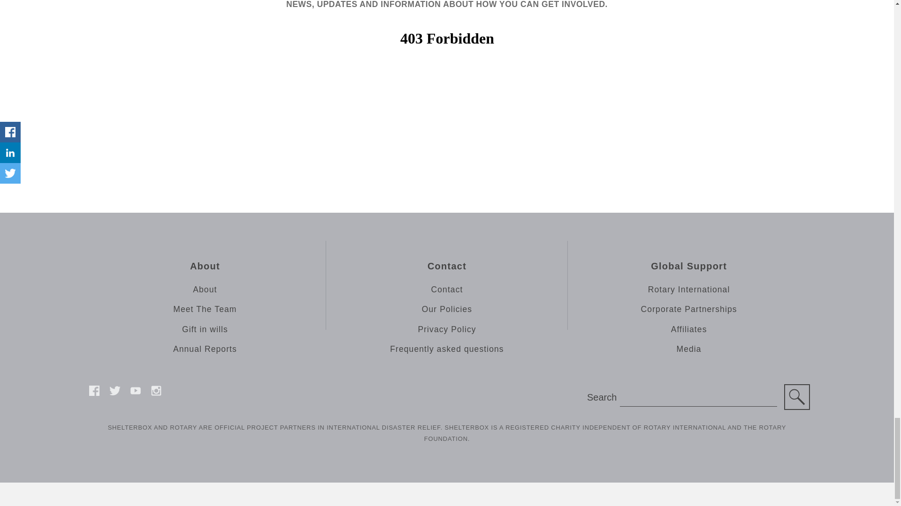 This screenshot has width=901, height=506. I want to click on About, so click(205, 290).